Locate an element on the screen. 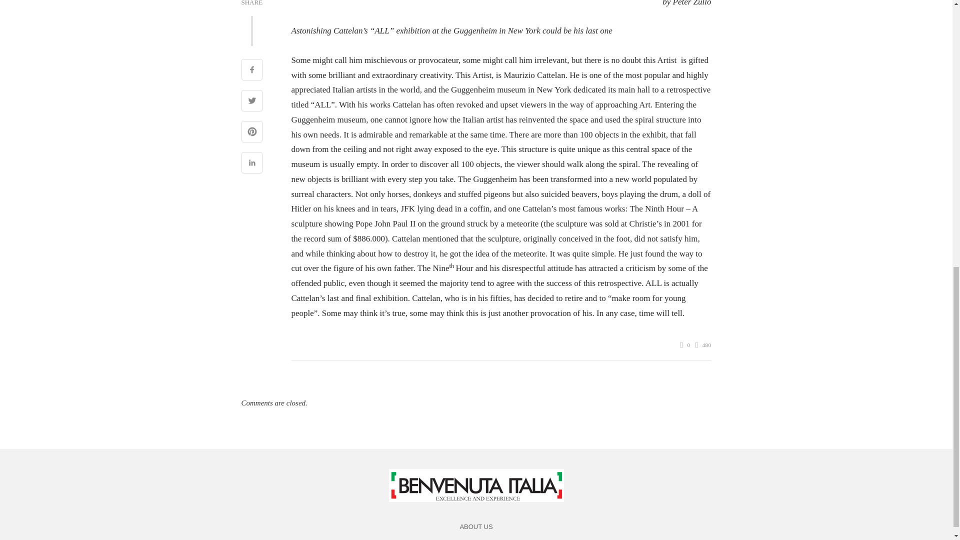  480 is located at coordinates (703, 345).